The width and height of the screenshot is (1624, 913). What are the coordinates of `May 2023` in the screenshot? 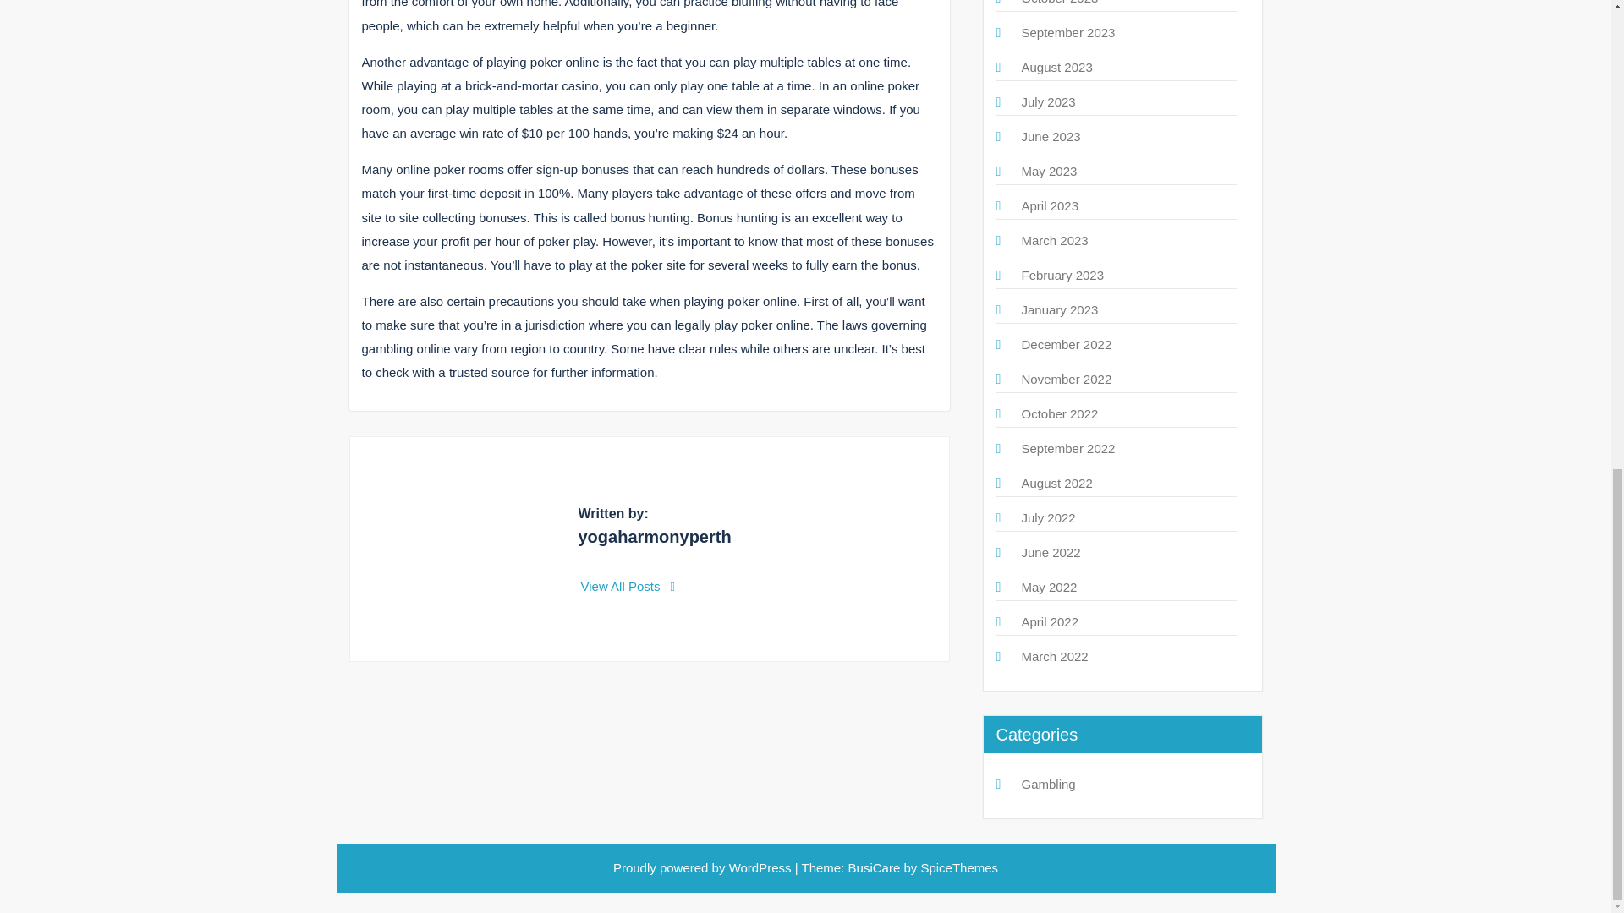 It's located at (1049, 171).